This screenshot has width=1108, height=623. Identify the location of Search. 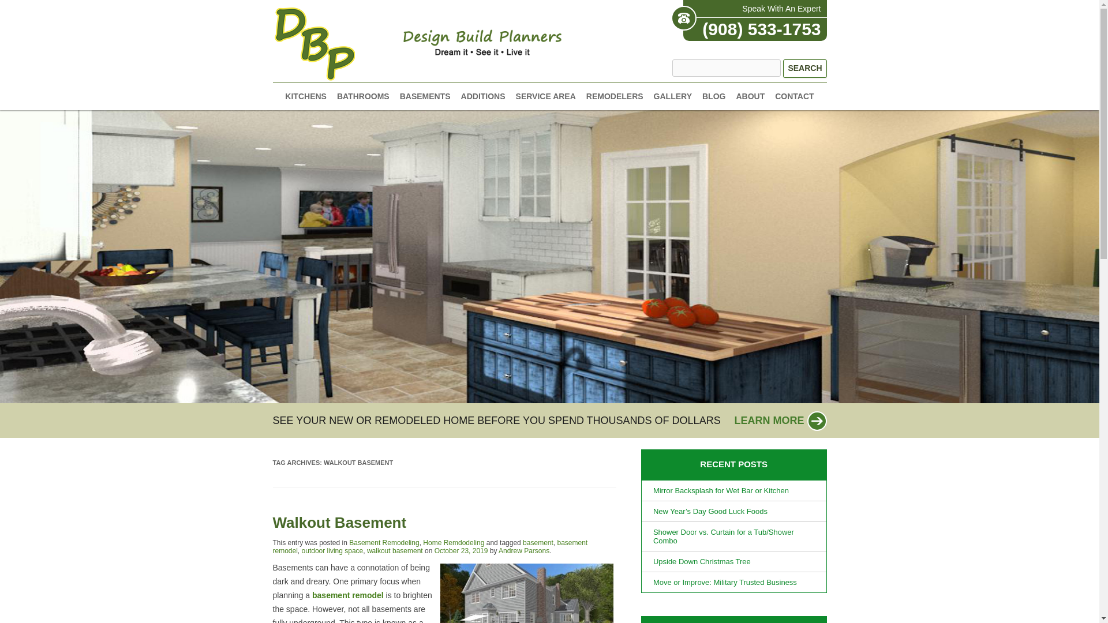
(804, 68).